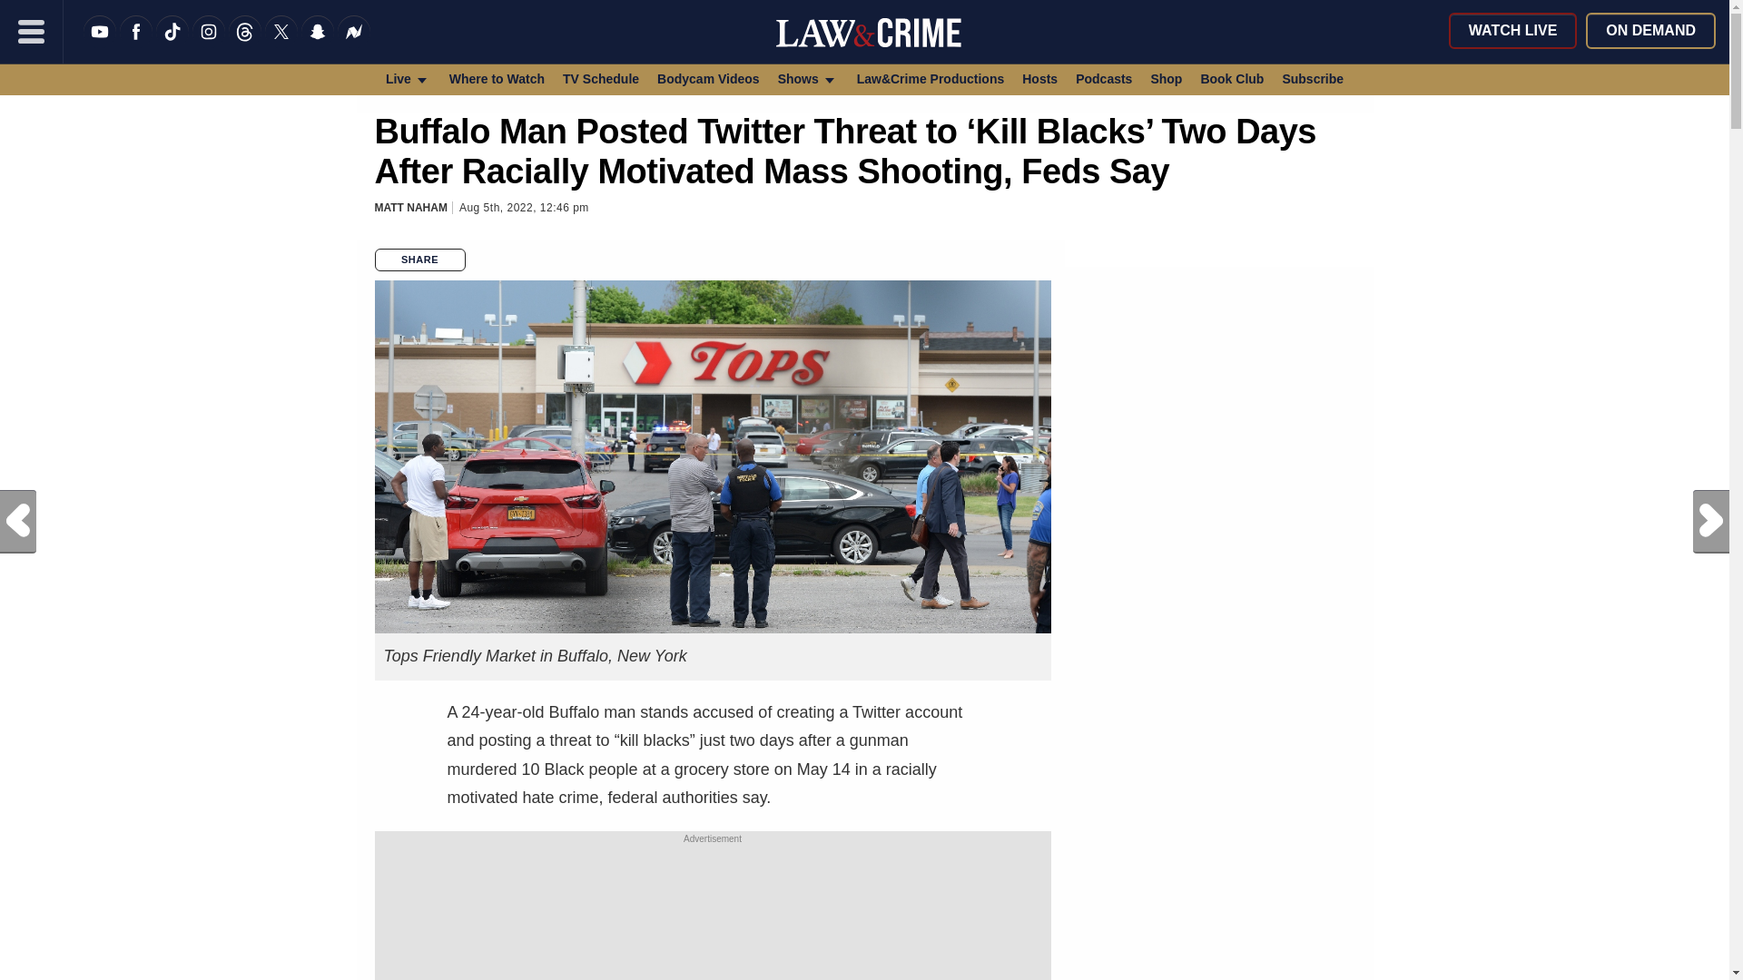  What do you see at coordinates (354, 43) in the screenshot?
I see `News Break` at bounding box center [354, 43].